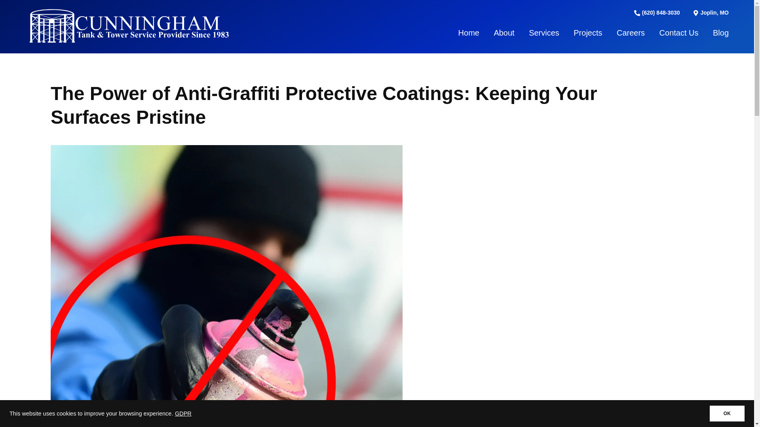 The image size is (760, 427). What do you see at coordinates (587, 32) in the screenshot?
I see `Projects` at bounding box center [587, 32].